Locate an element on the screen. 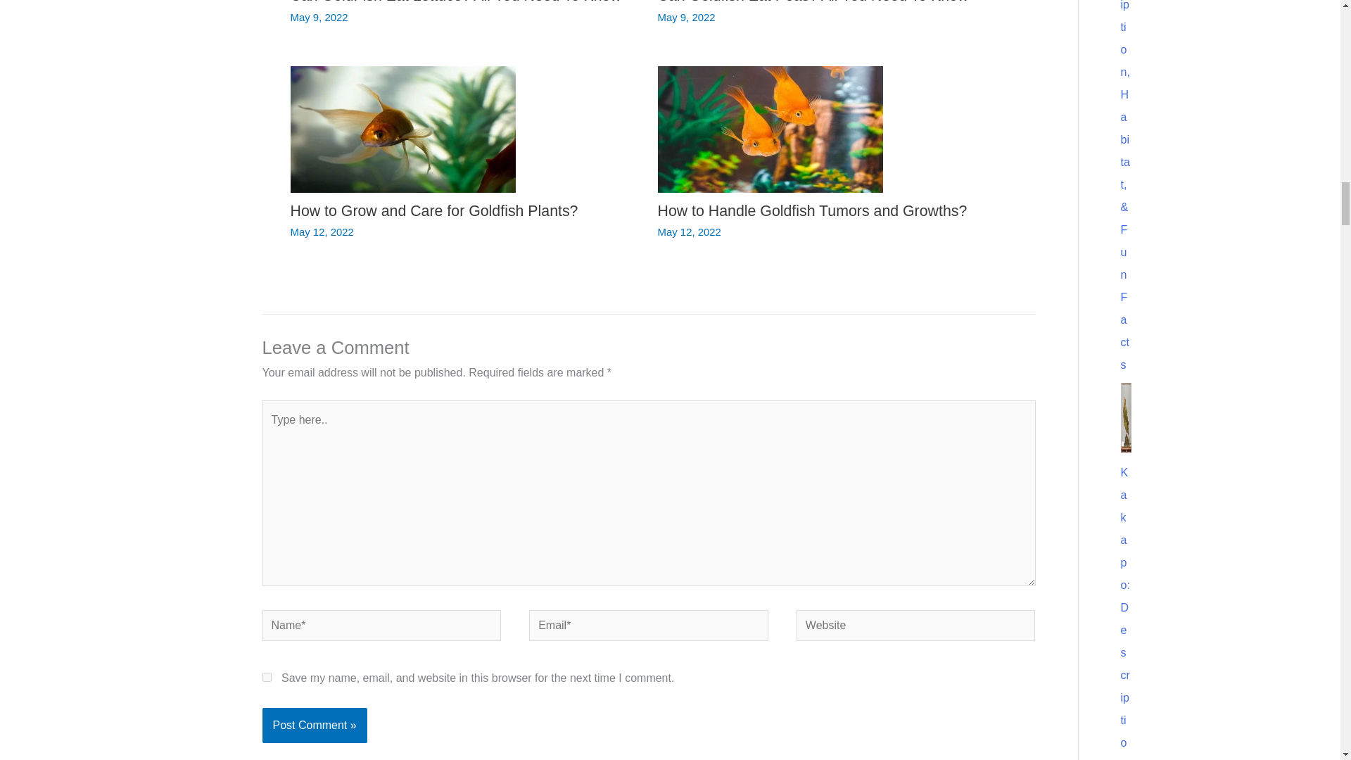 The width and height of the screenshot is (1351, 760). yes is located at coordinates (266, 677).